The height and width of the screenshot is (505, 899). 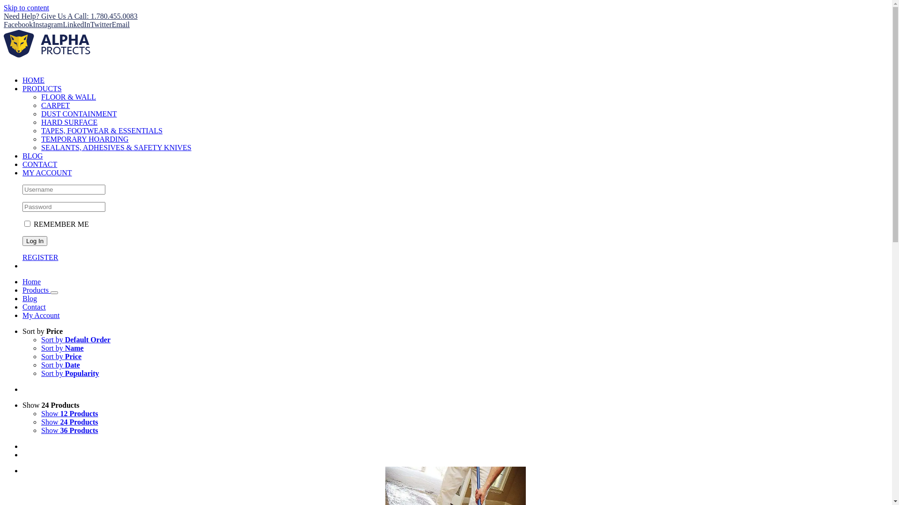 I want to click on PRODUCTS, so click(x=42, y=89).